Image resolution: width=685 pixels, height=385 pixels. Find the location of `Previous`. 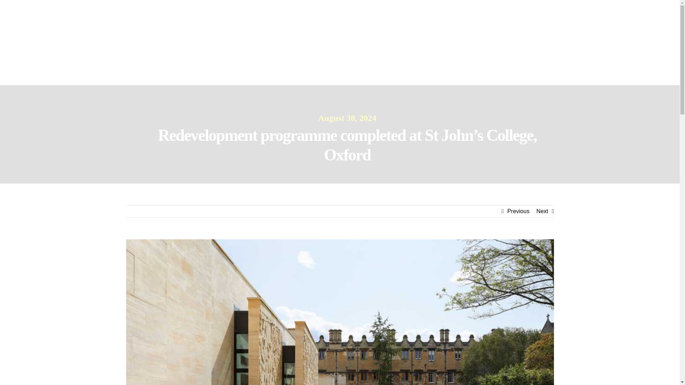

Previous is located at coordinates (518, 211).